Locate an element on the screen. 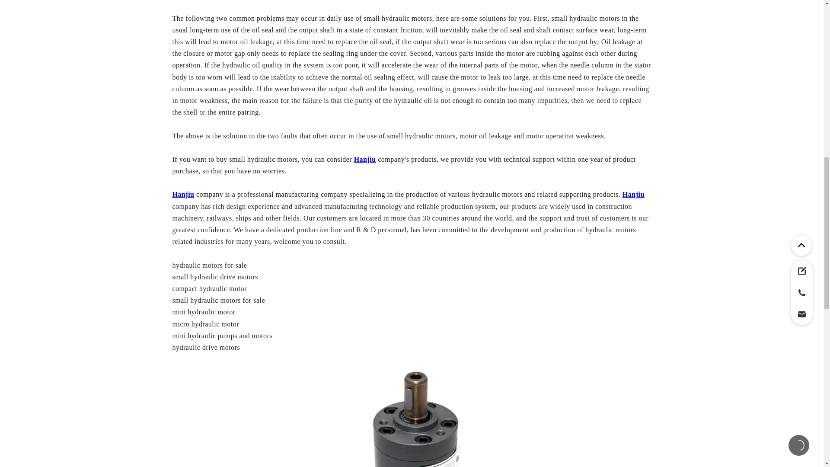  Hanjiu is located at coordinates (183, 194).